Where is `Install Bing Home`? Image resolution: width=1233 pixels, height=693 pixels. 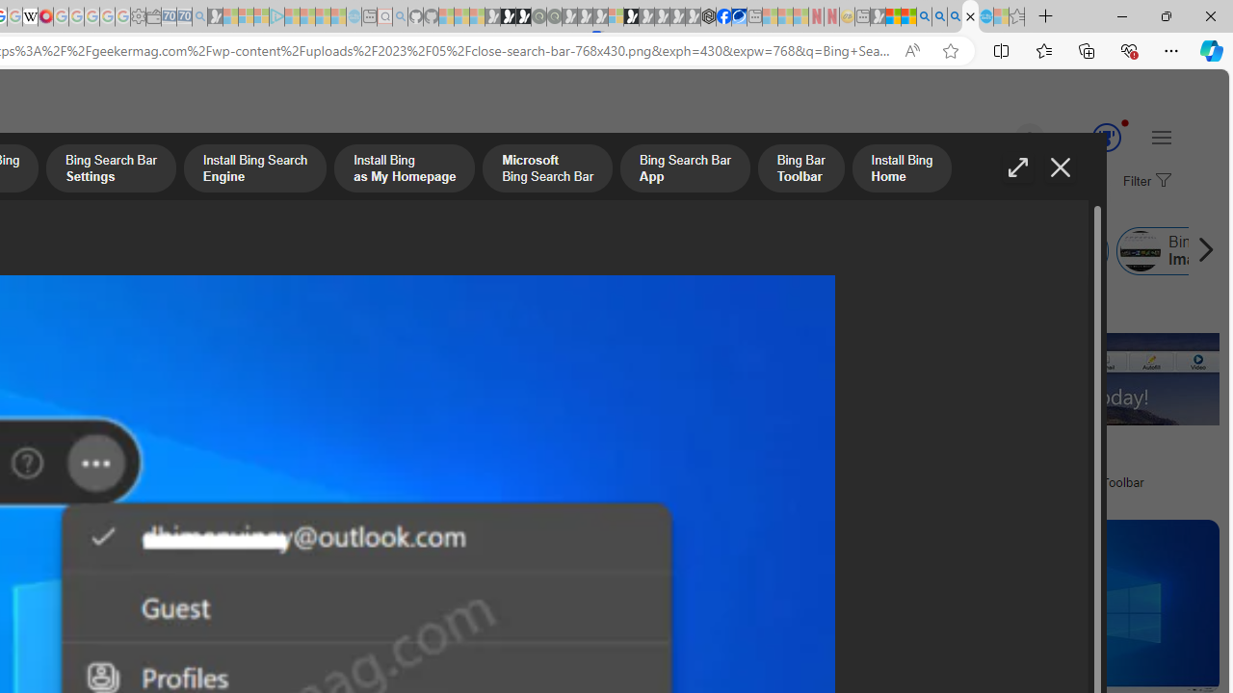
Install Bing Home is located at coordinates (700, 250).